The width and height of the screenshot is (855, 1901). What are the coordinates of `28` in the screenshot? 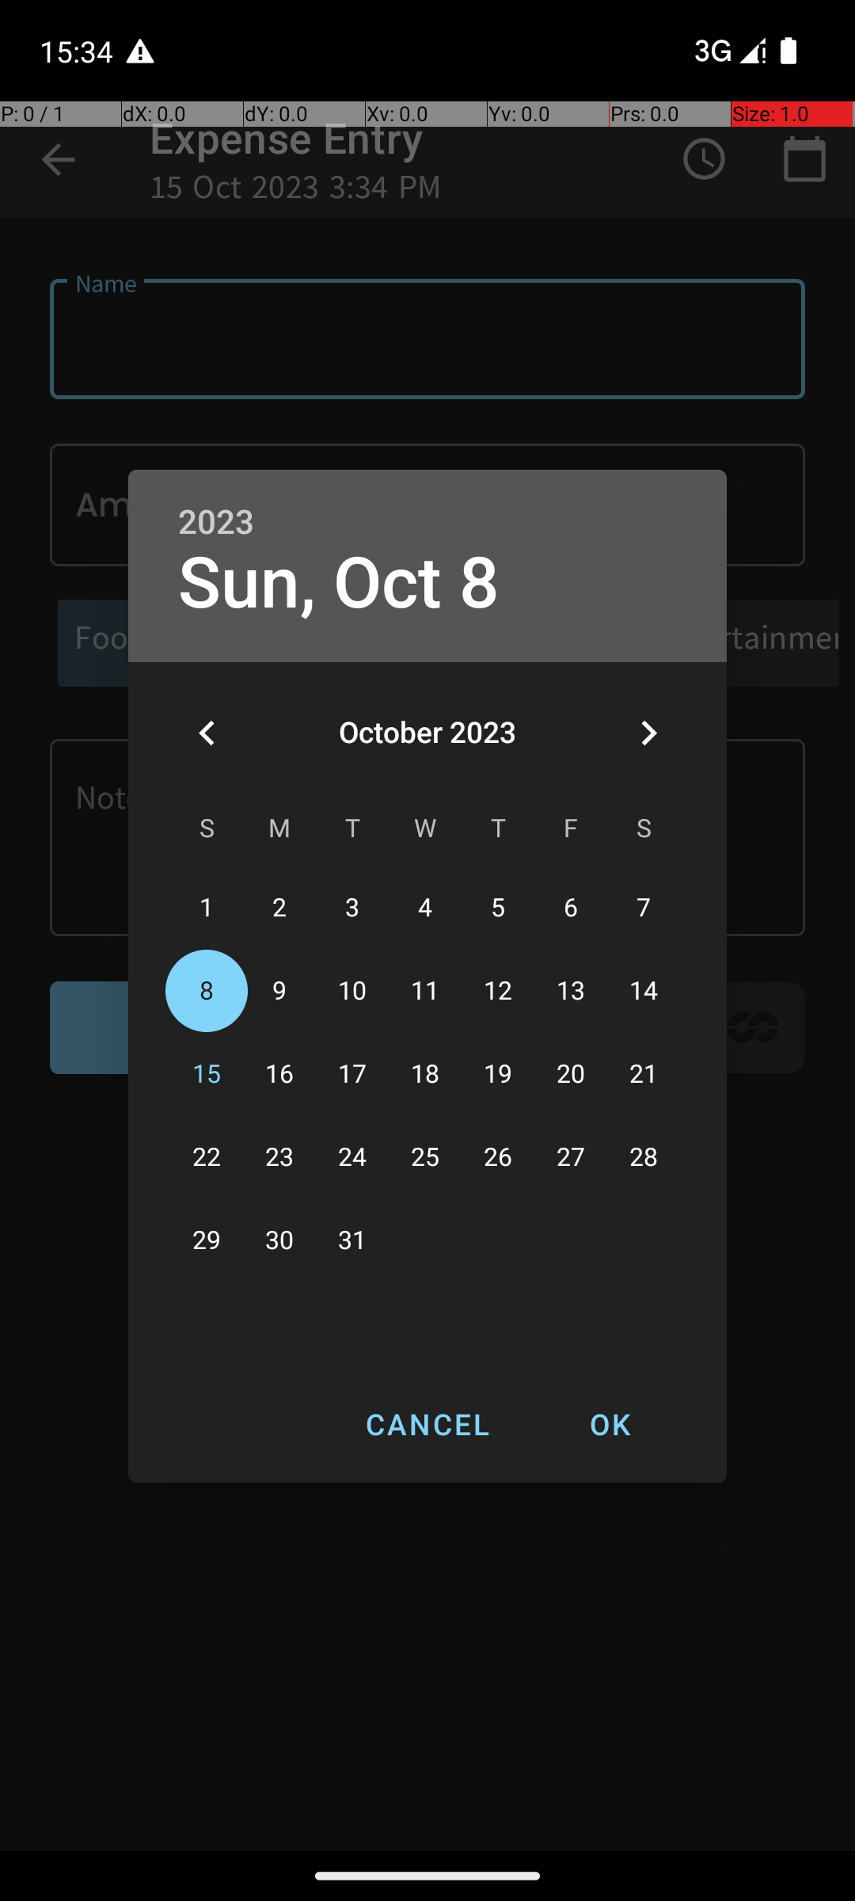 It's located at (644, 1158).